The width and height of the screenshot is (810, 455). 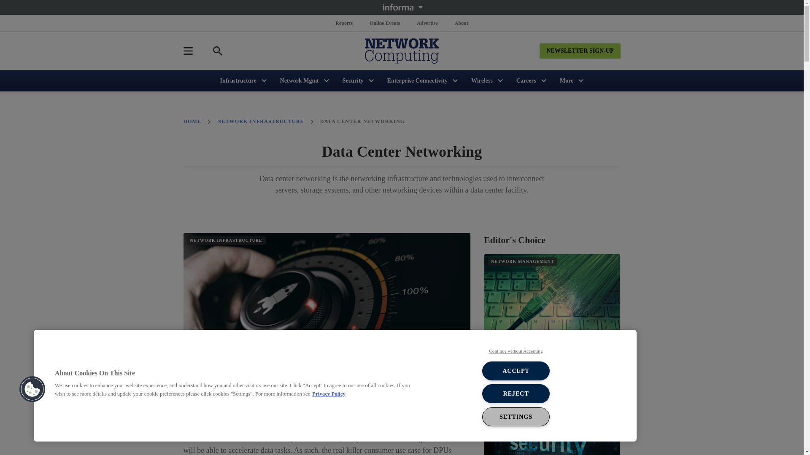 I want to click on Cookies Button, so click(x=32, y=389).